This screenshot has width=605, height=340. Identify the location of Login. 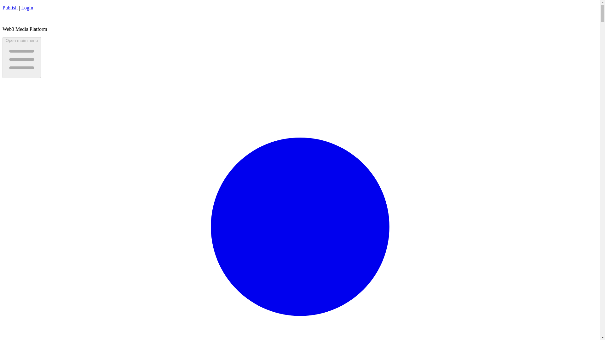
(27, 8).